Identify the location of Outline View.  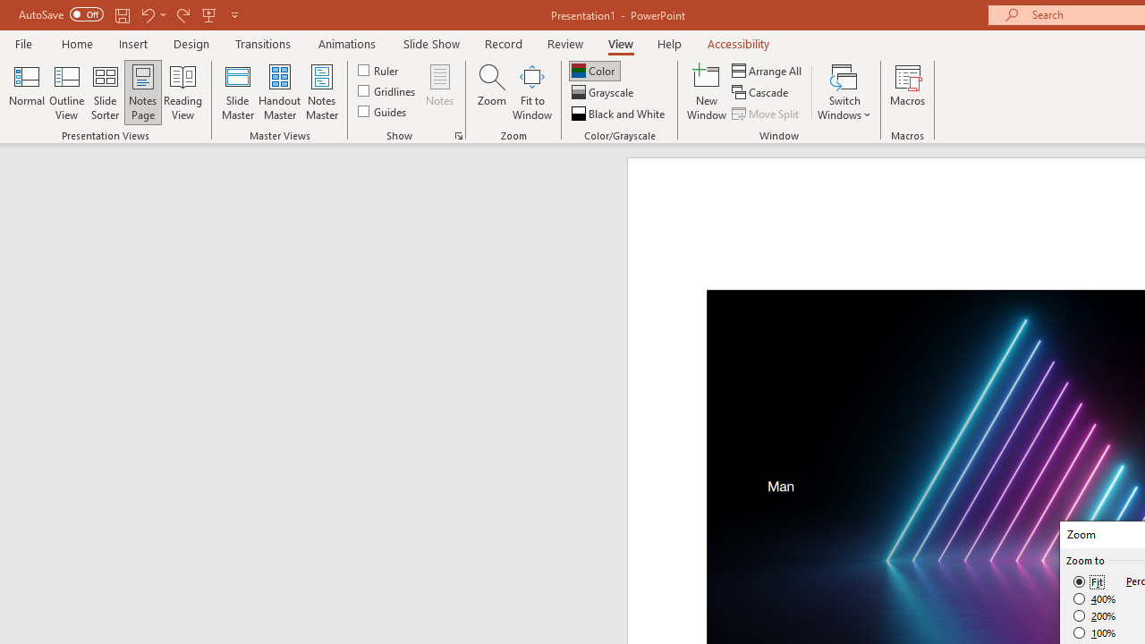
(66, 91).